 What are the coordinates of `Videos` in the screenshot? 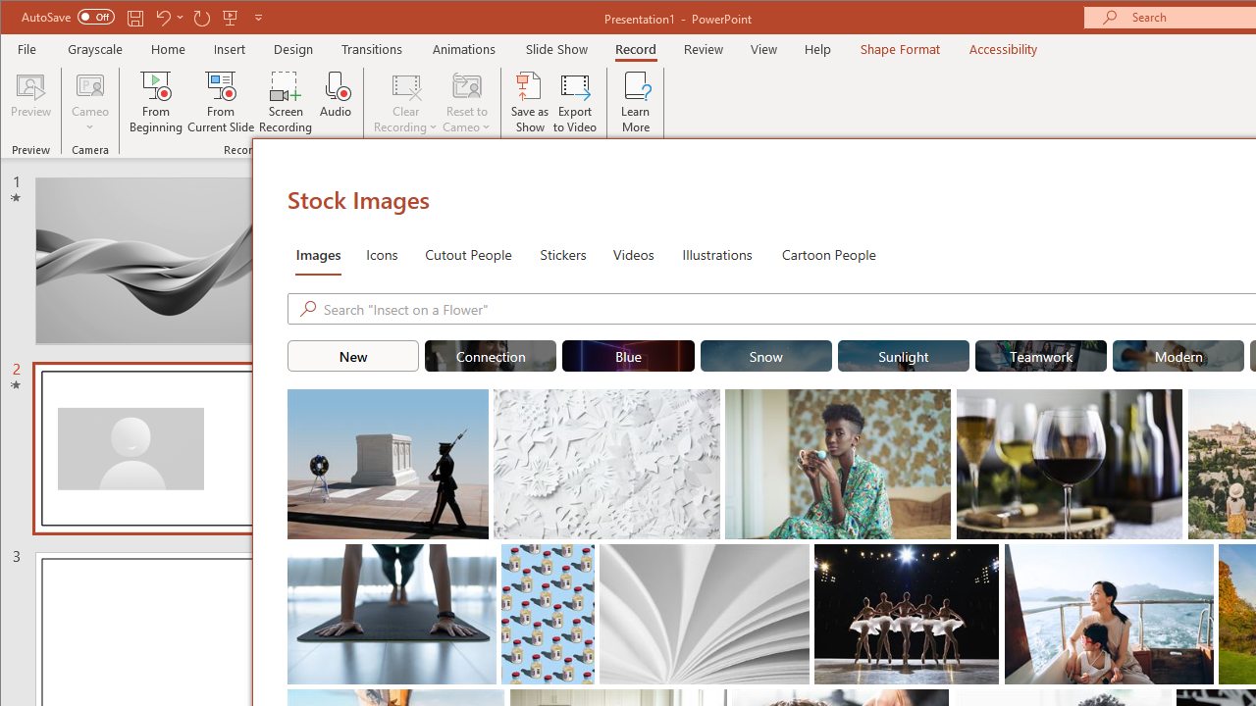 It's located at (633, 253).